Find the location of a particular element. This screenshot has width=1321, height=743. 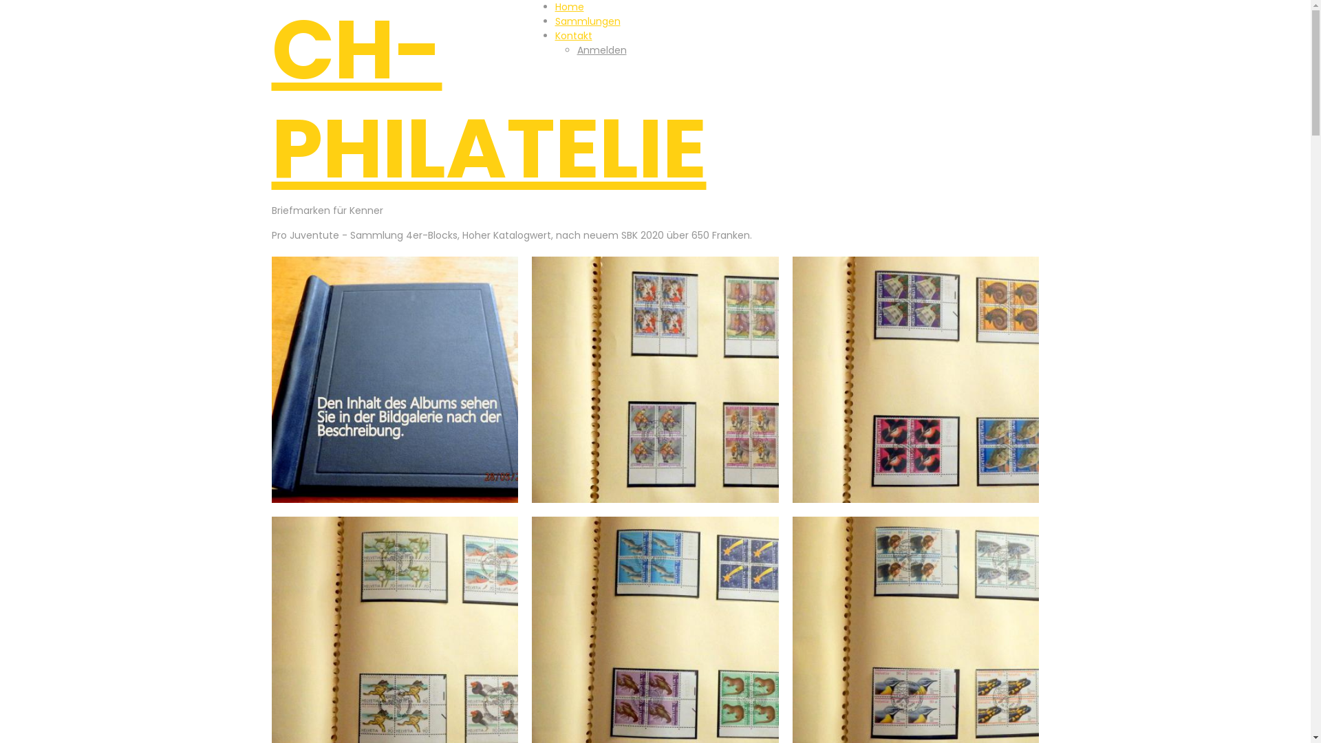

P1010042 is located at coordinates (916, 380).